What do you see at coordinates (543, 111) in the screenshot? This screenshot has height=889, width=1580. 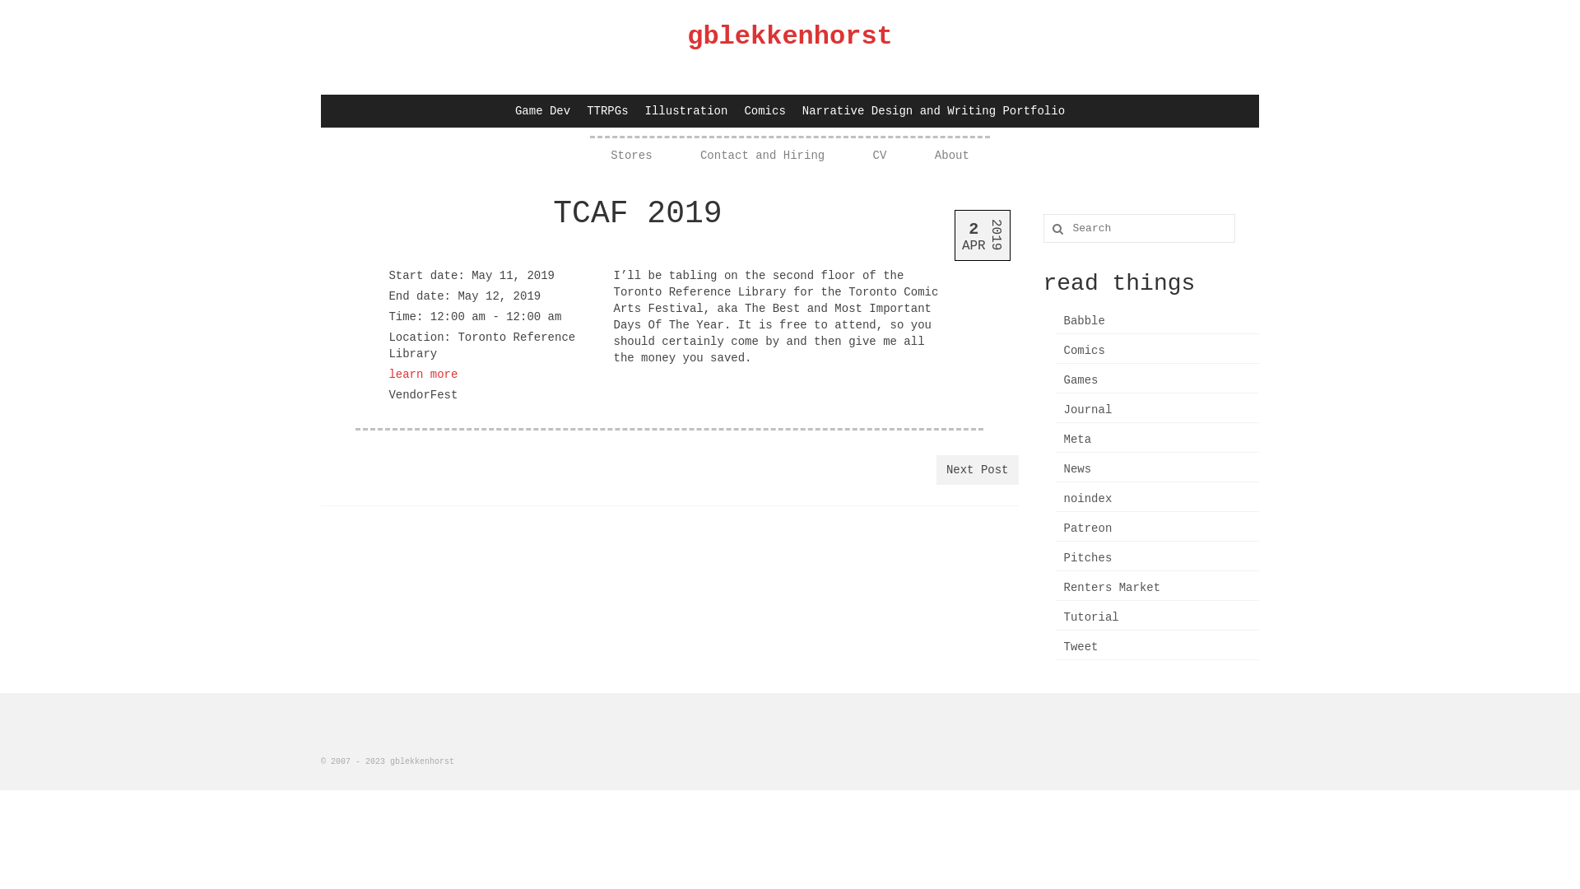 I see `Game Dev` at bounding box center [543, 111].